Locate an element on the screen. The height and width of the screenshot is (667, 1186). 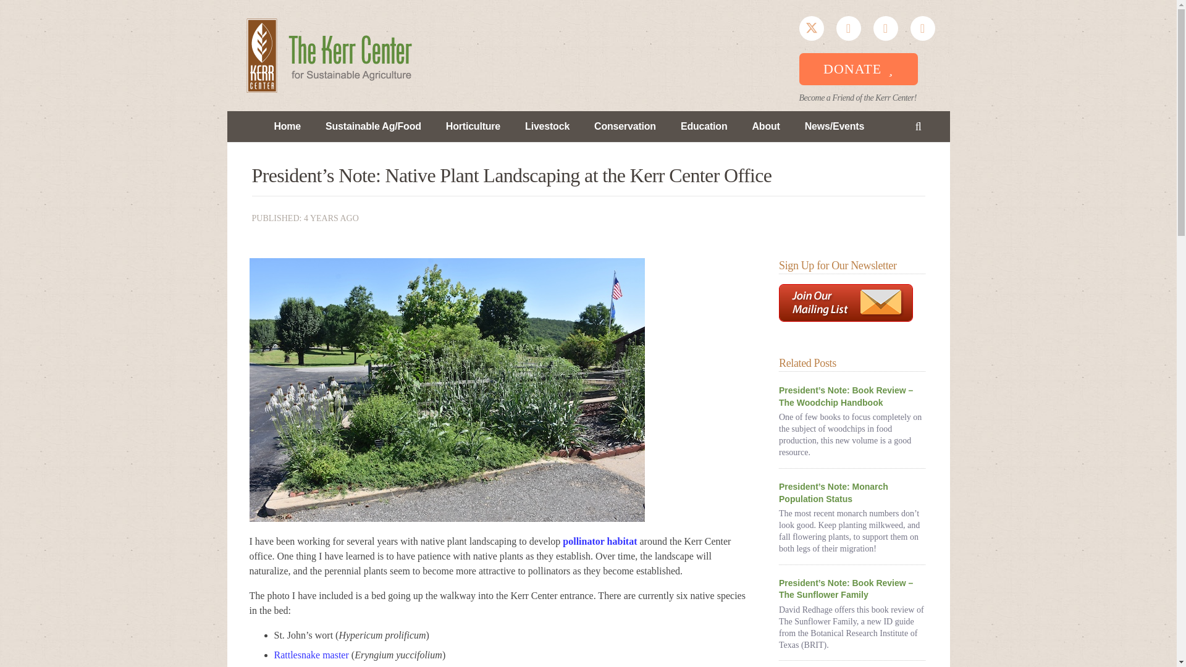
DONATE is located at coordinates (859, 69).